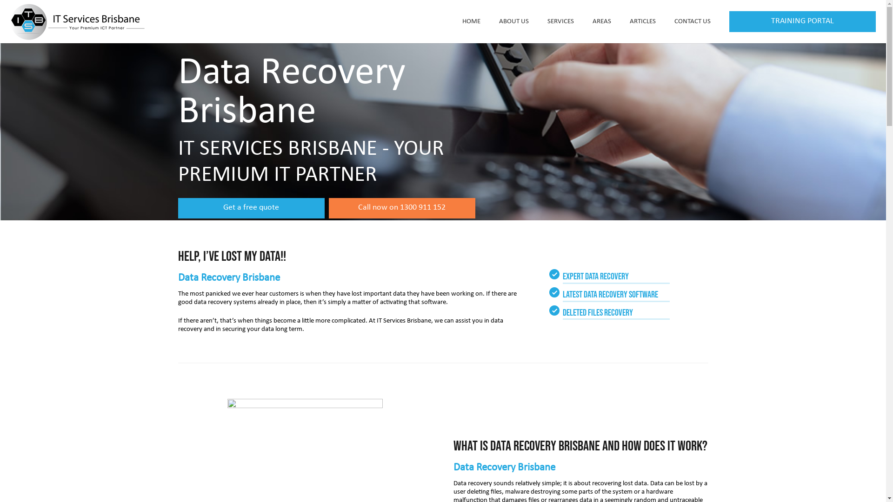 This screenshot has height=502, width=893. I want to click on IT Services Brisbane, so click(404, 321).